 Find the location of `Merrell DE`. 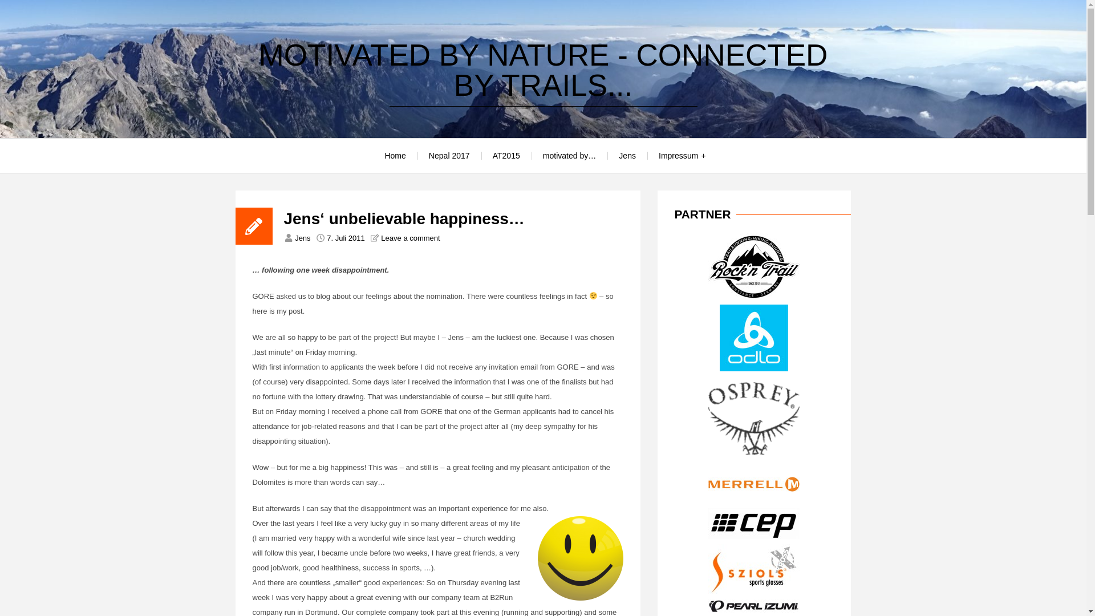

Merrell DE is located at coordinates (754, 500).